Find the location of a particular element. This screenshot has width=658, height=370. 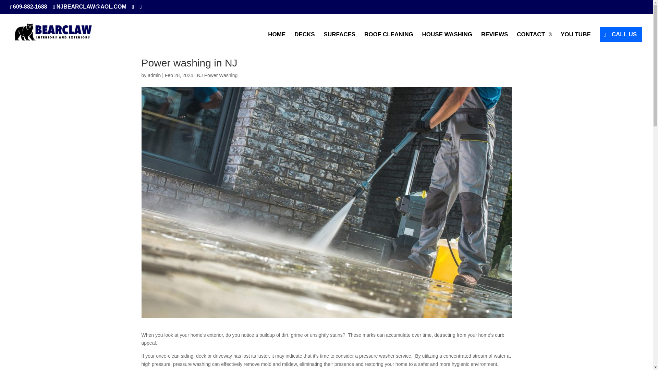

NJ Power Washing is located at coordinates (217, 75).